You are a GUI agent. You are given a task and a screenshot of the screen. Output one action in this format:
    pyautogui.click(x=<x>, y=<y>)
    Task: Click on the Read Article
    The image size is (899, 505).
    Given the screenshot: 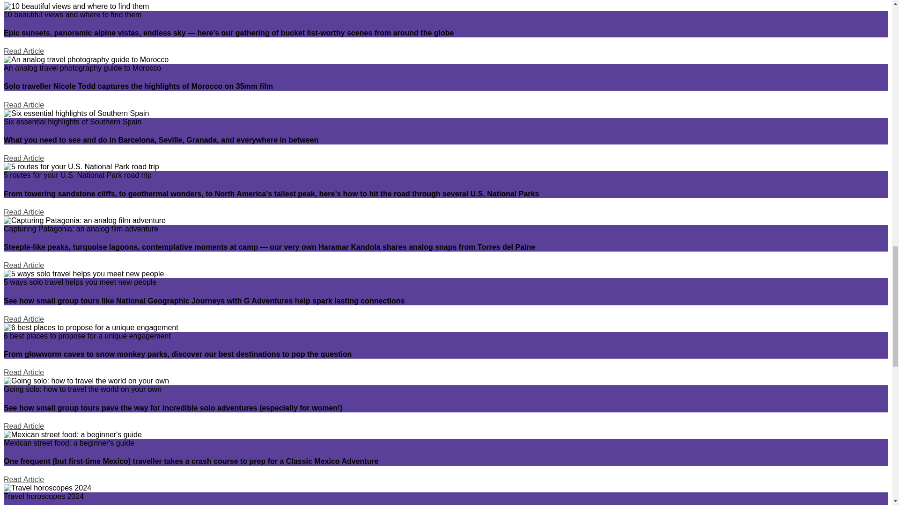 What is the action you would take?
    pyautogui.click(x=23, y=158)
    